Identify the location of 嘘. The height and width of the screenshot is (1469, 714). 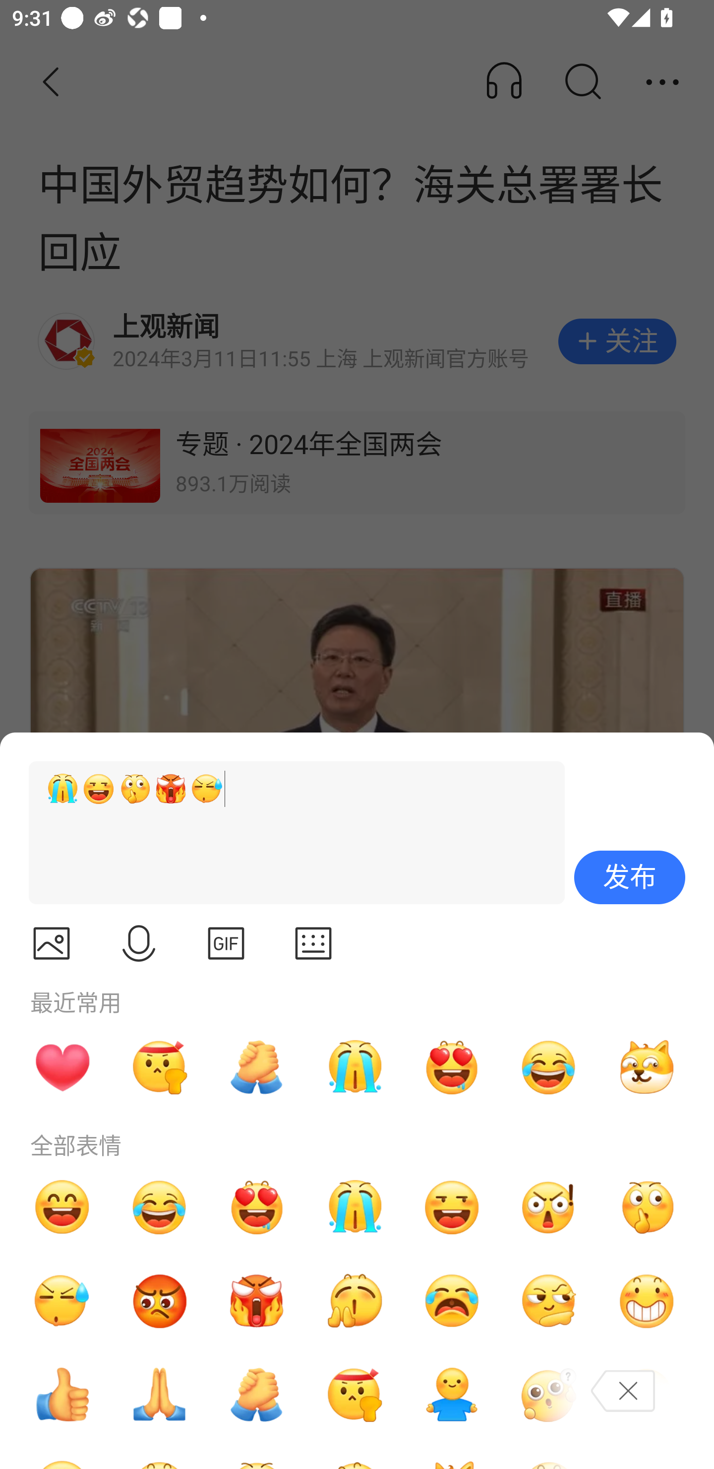
(647, 1207).